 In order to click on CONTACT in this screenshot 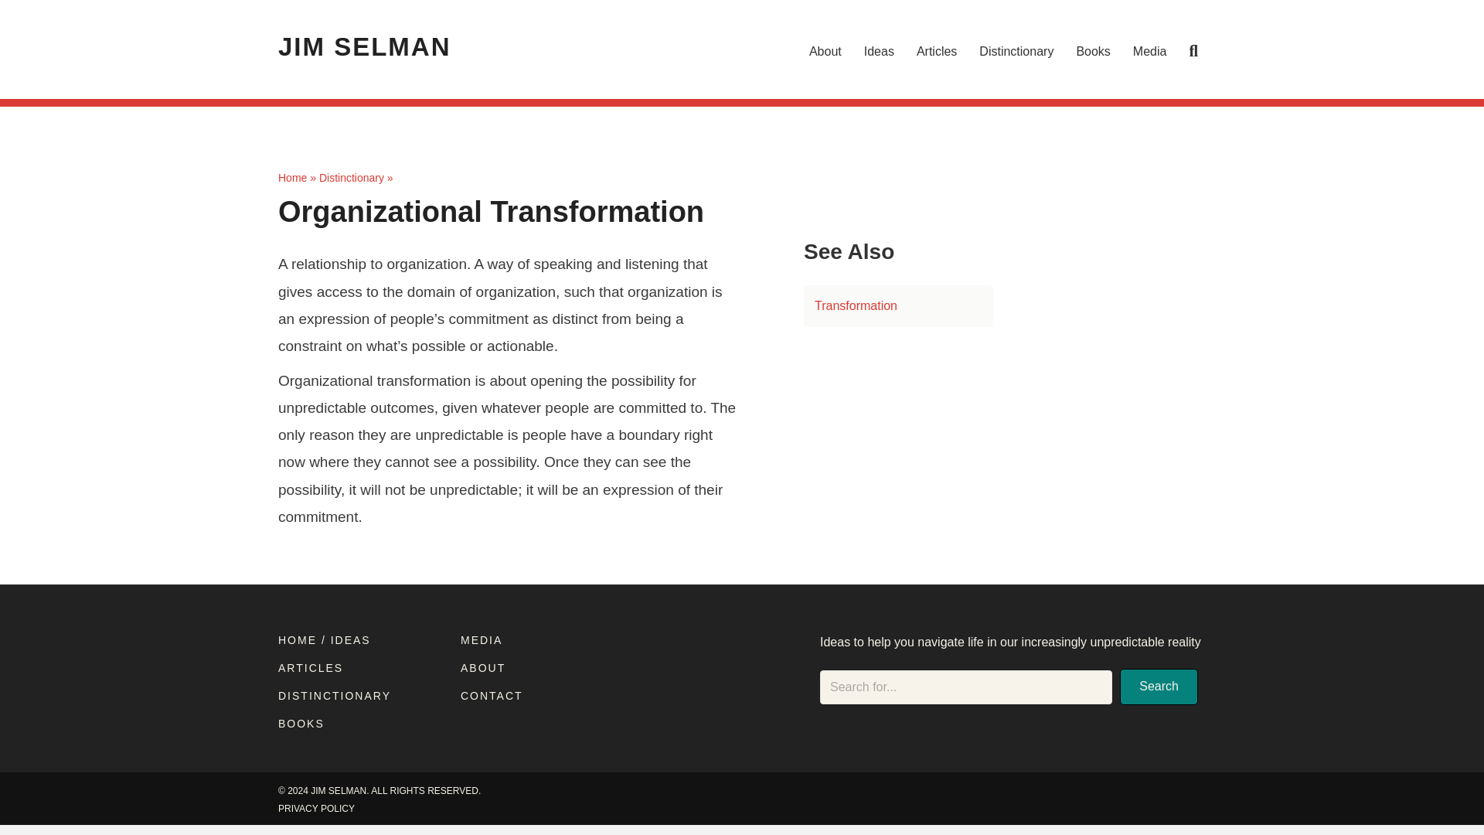, I will do `click(492, 696)`.